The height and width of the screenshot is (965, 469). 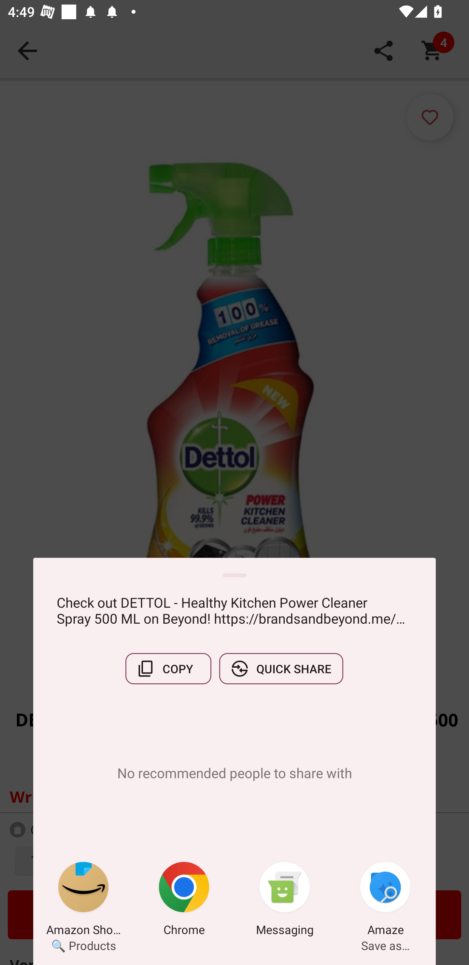 What do you see at coordinates (83, 901) in the screenshot?
I see `Amazon Shopping 🔍 Products` at bounding box center [83, 901].